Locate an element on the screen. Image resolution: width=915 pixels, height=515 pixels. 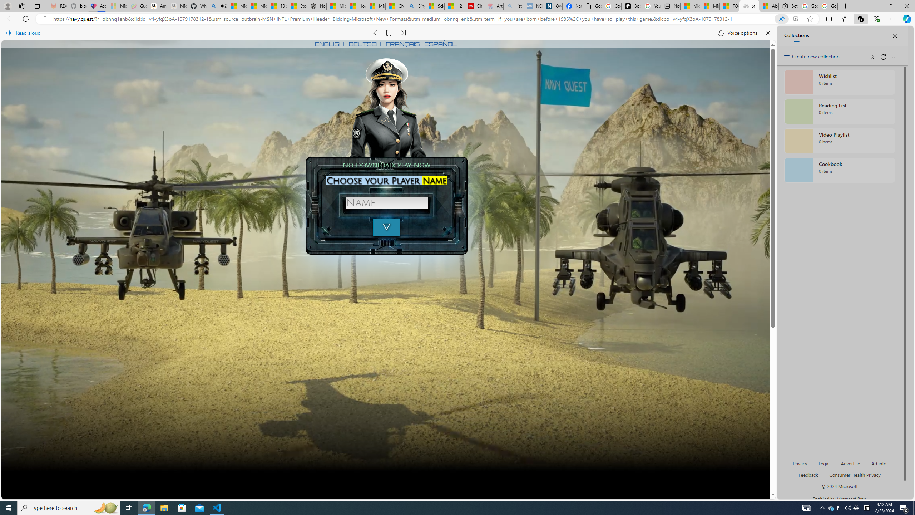
Address and search bar is located at coordinates (414, 19).